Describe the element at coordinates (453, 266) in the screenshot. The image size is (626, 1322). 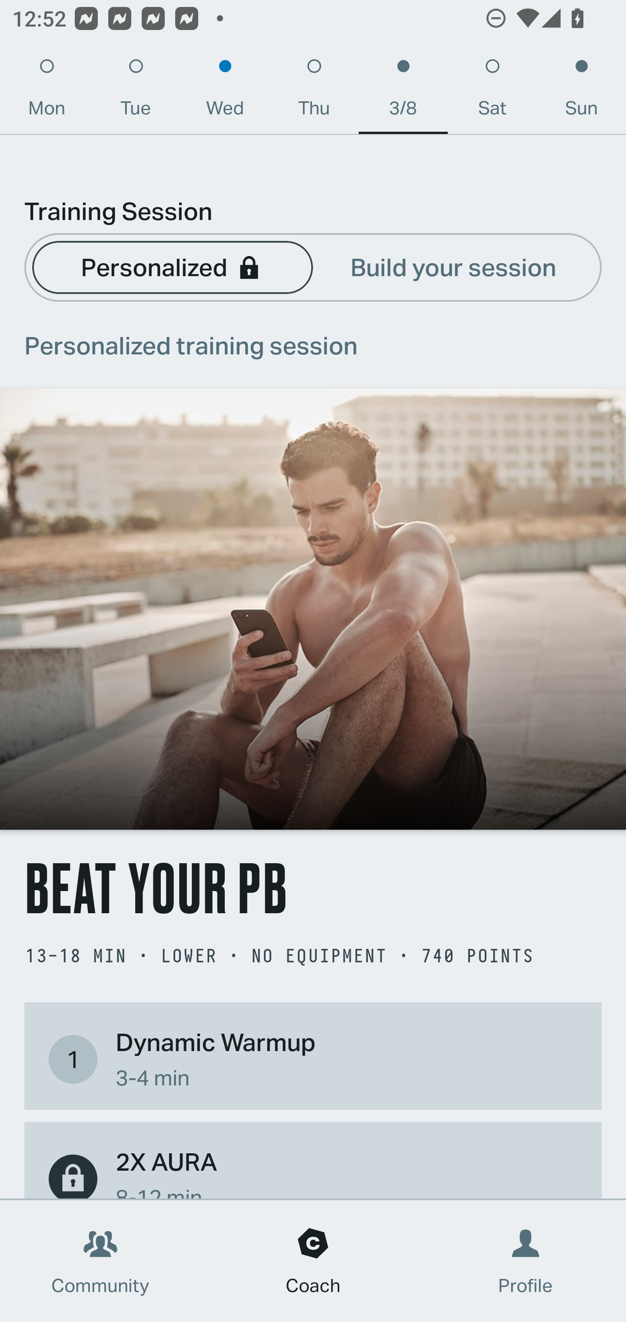
I see `Build your session` at that location.